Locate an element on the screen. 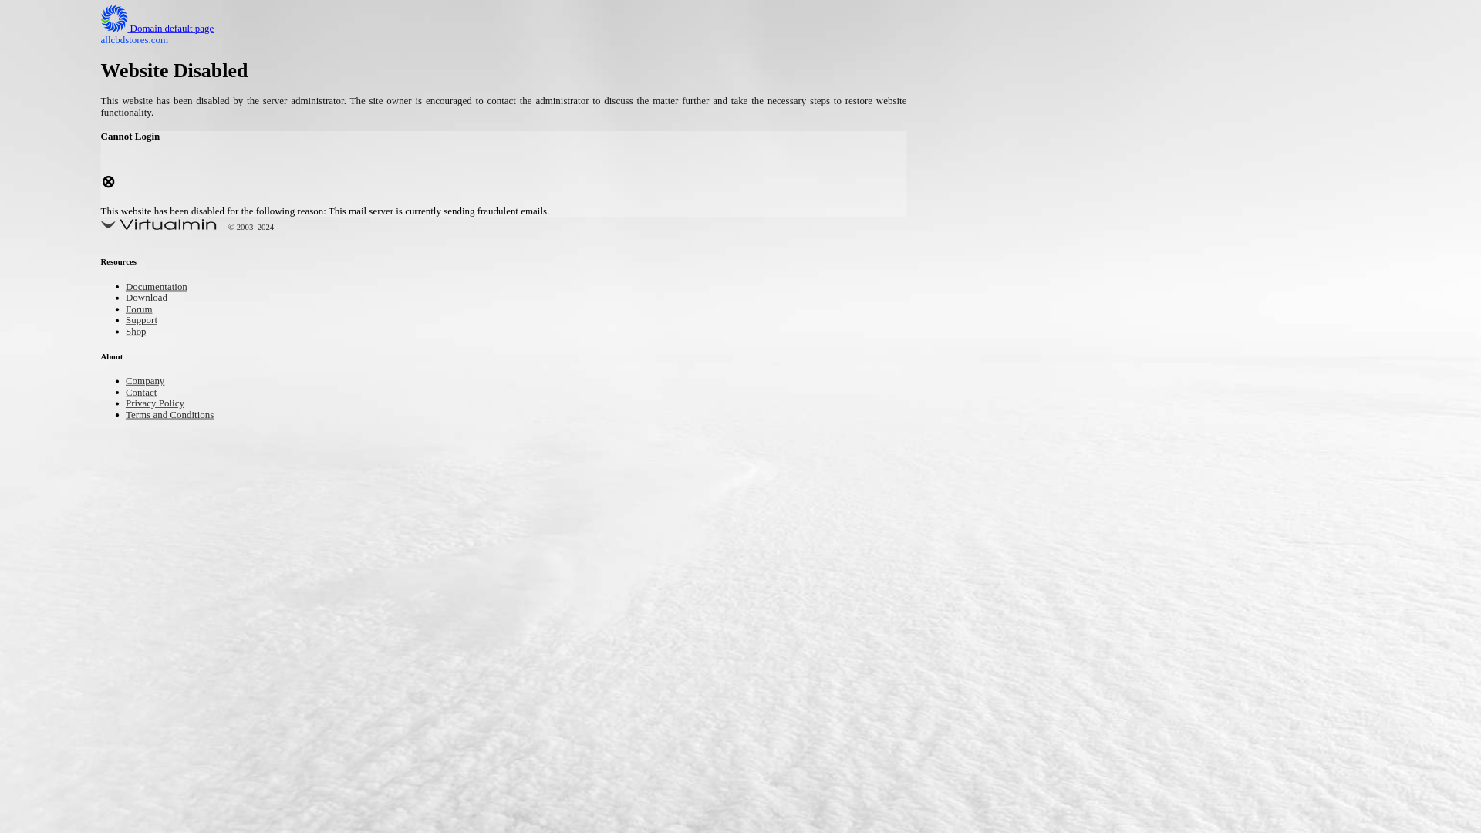 This screenshot has width=1481, height=833. Search is located at coordinates (1069, 87).